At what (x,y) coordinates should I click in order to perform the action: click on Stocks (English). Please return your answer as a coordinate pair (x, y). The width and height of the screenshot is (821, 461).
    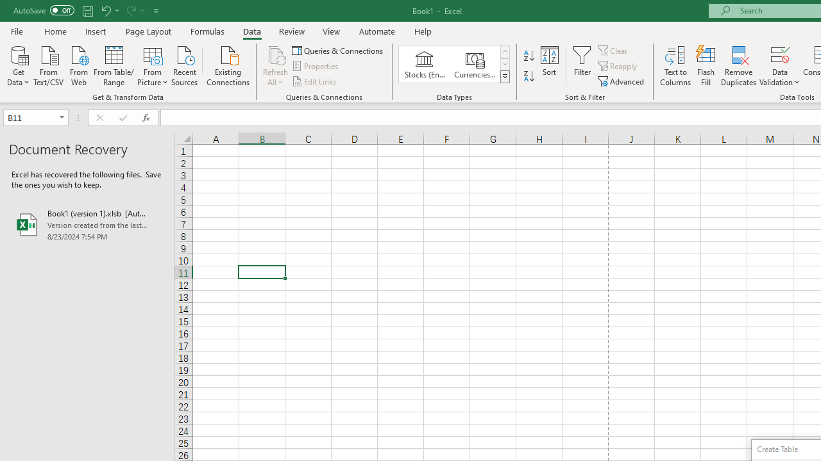
    Looking at the image, I should click on (425, 64).